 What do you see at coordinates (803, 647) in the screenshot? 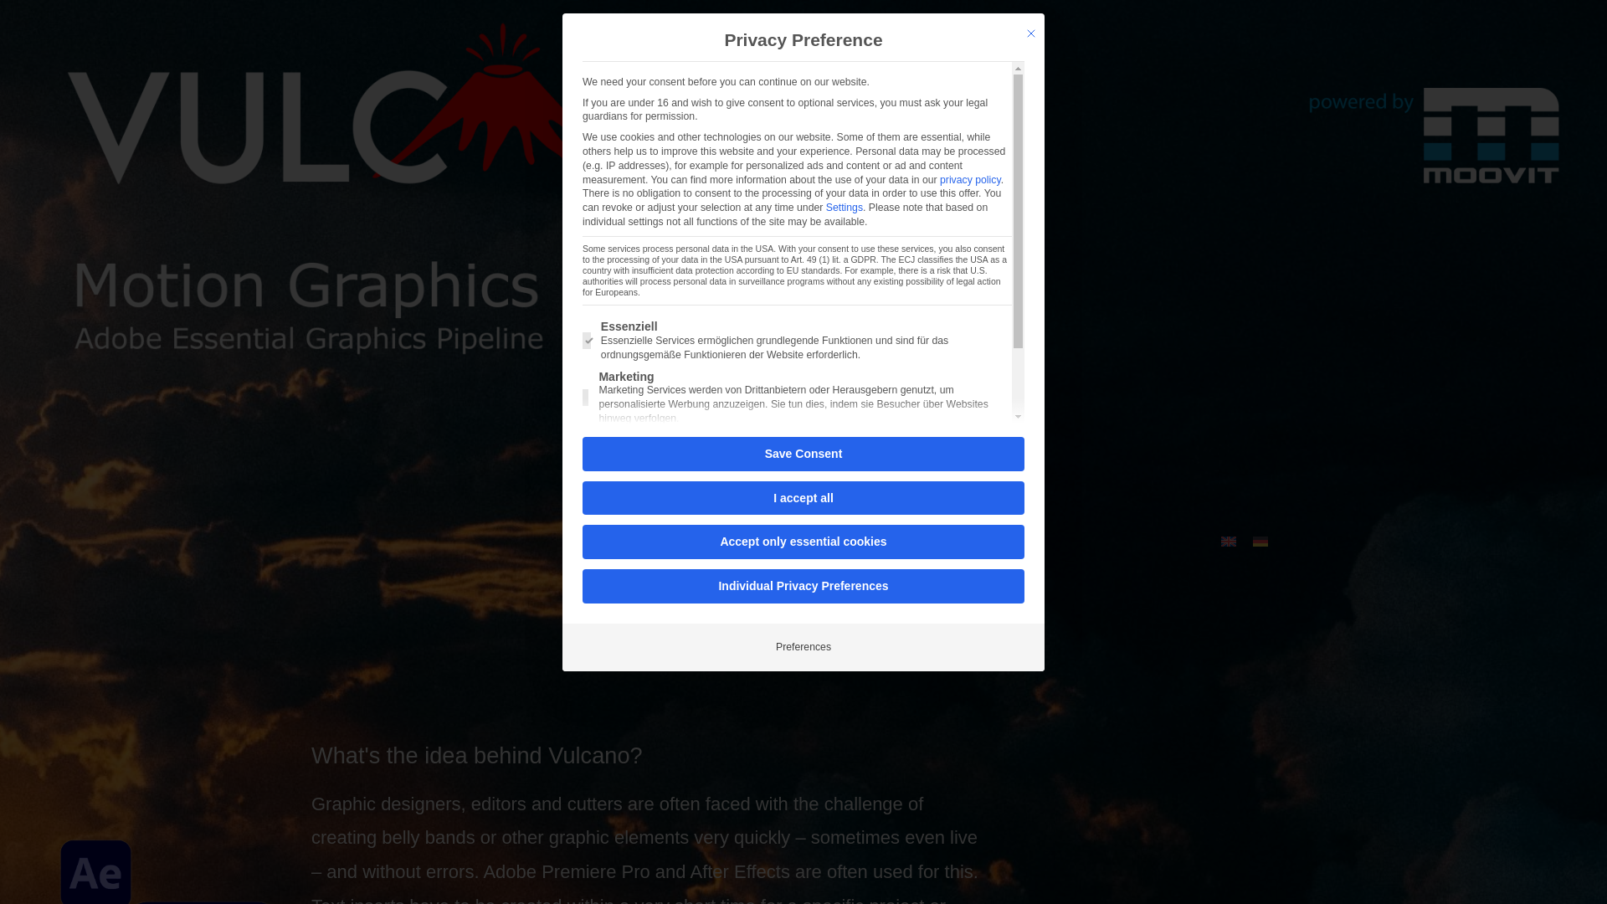
I see `Preferences` at bounding box center [803, 647].